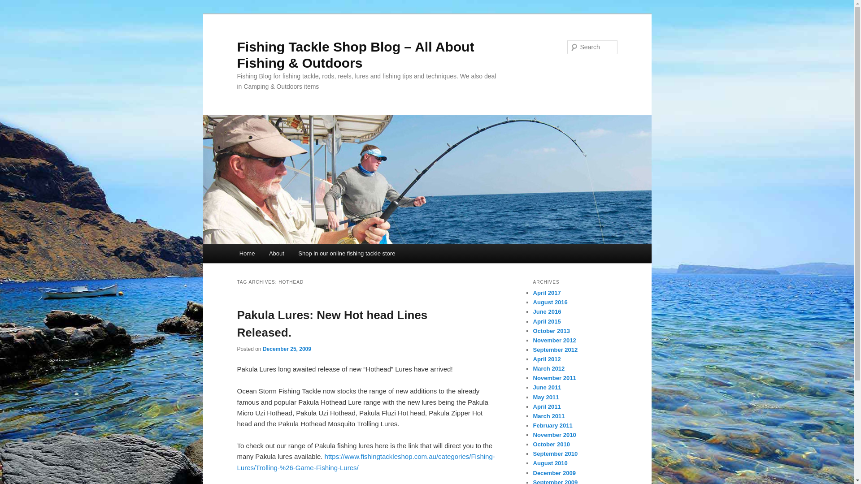  I want to click on October 2010, so click(551, 445).